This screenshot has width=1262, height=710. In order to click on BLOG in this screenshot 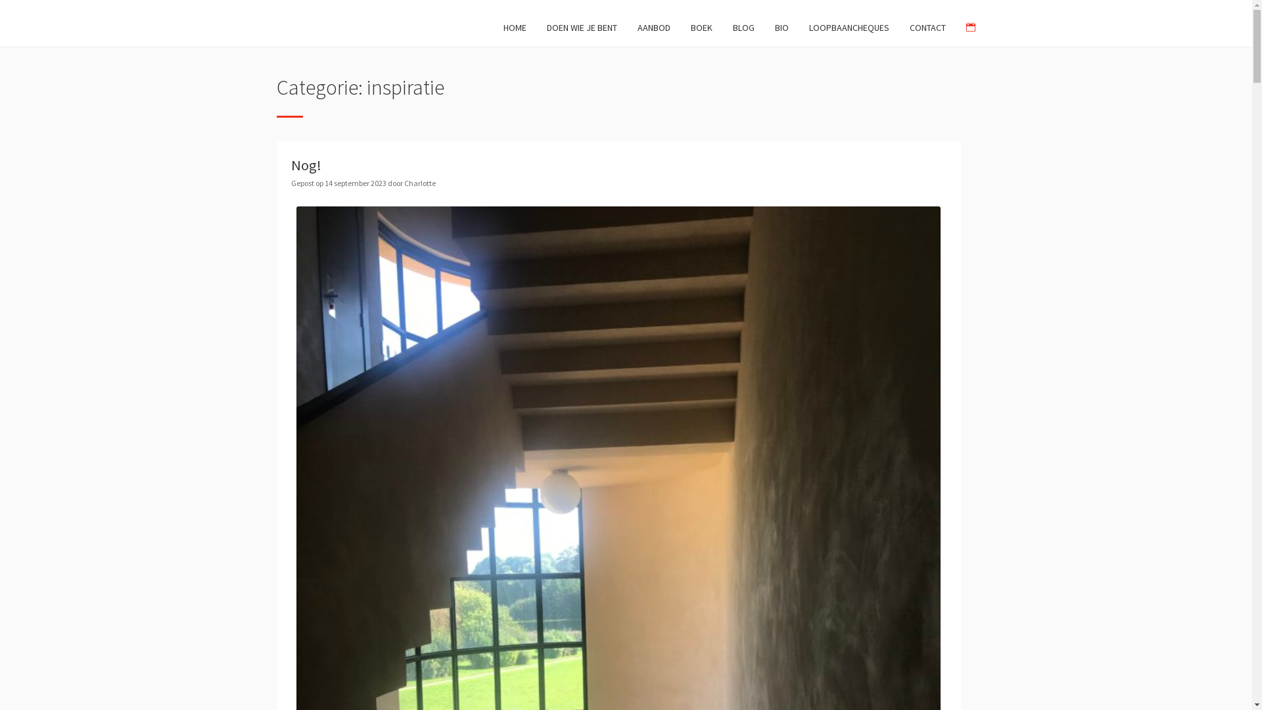, I will do `click(744, 28)`.